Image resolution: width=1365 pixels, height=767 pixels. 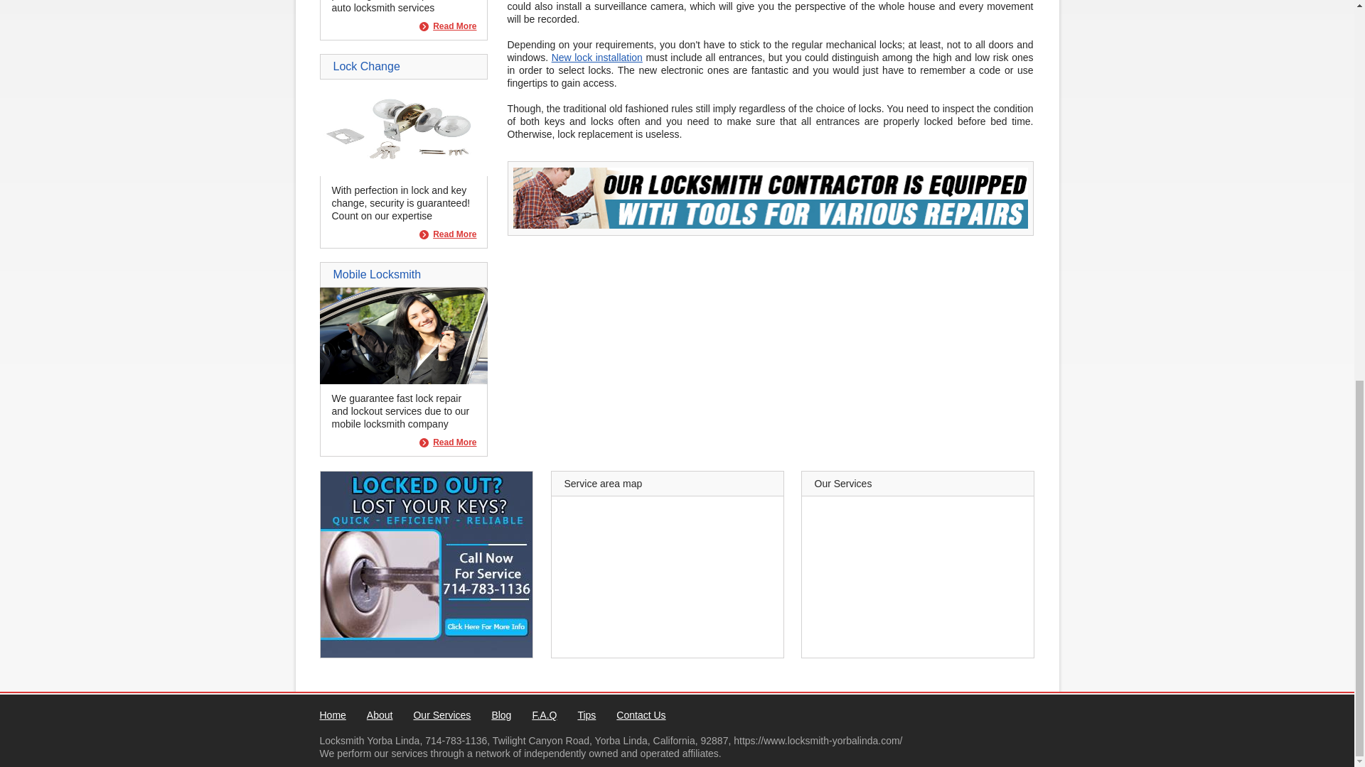 What do you see at coordinates (333, 715) in the screenshot?
I see `Home` at bounding box center [333, 715].